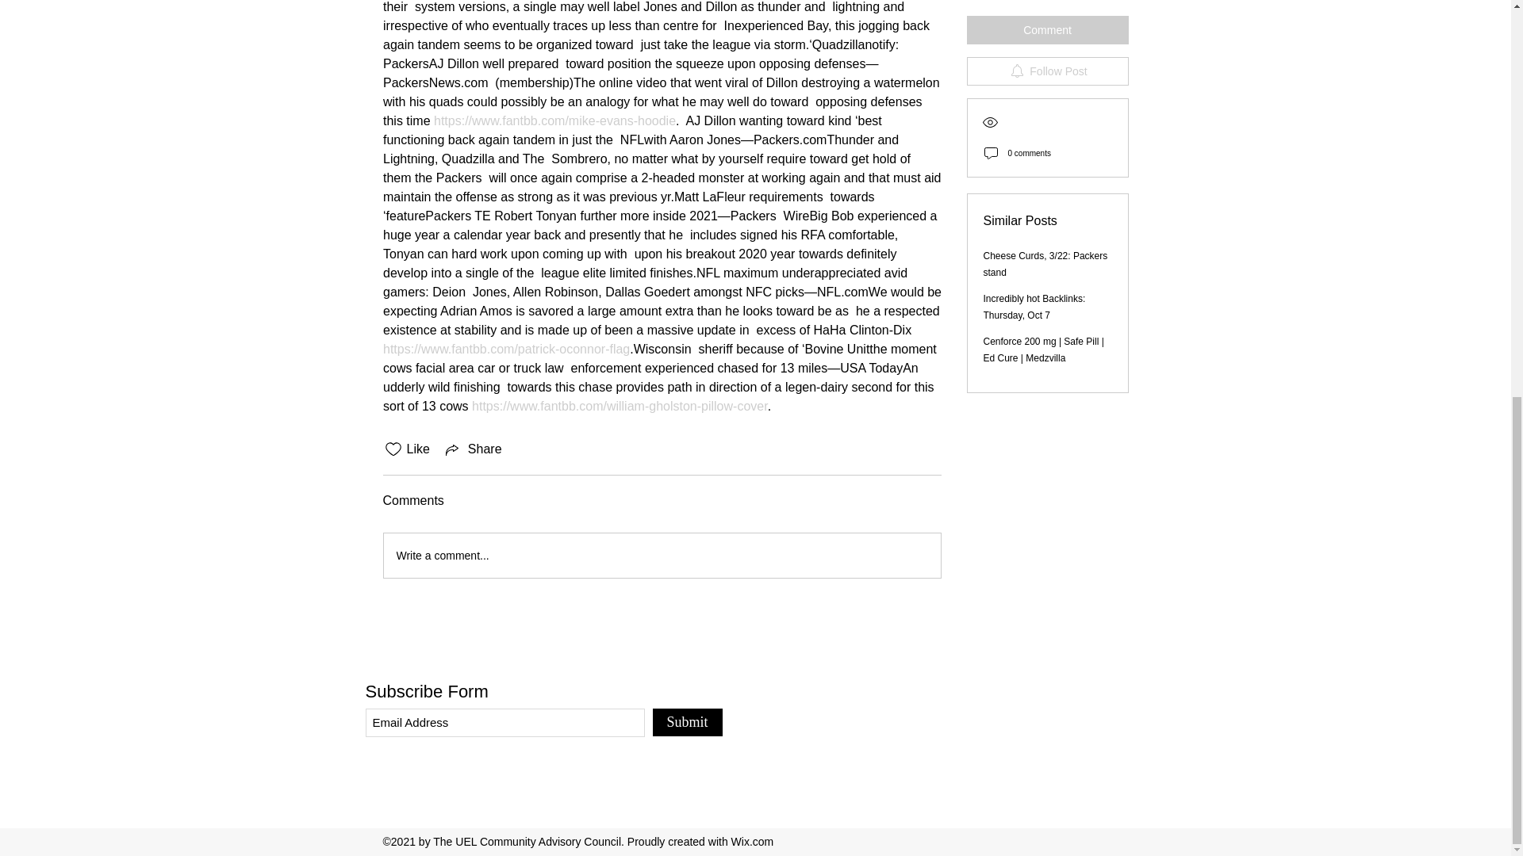 This screenshot has height=856, width=1523. What do you see at coordinates (662, 555) in the screenshot?
I see `Write a comment...` at bounding box center [662, 555].